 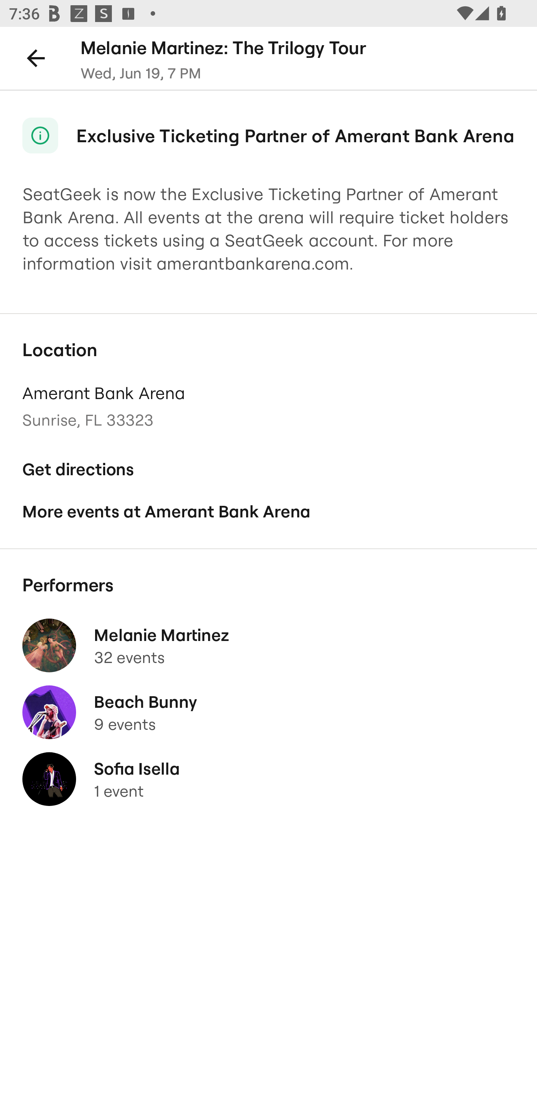 What do you see at coordinates (268, 646) in the screenshot?
I see `Melanie Martinez 32 events` at bounding box center [268, 646].